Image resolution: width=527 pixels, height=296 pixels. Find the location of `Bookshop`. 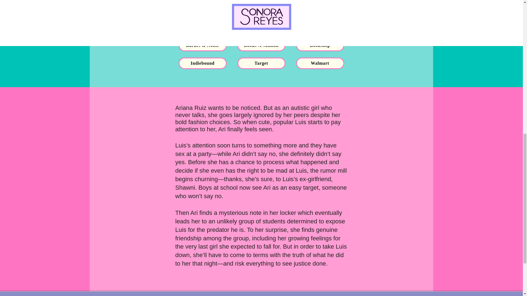

Bookshop is located at coordinates (320, 45).